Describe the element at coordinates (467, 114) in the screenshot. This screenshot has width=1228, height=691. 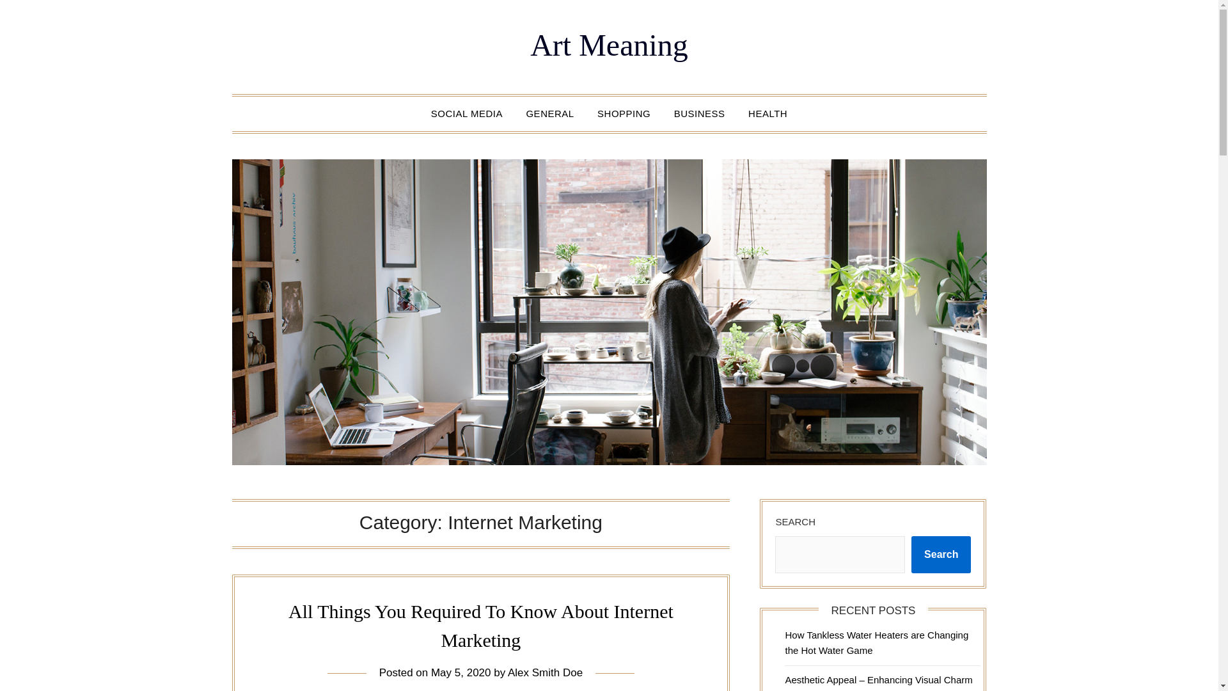
I see `SOCIAL MEDIA` at that location.